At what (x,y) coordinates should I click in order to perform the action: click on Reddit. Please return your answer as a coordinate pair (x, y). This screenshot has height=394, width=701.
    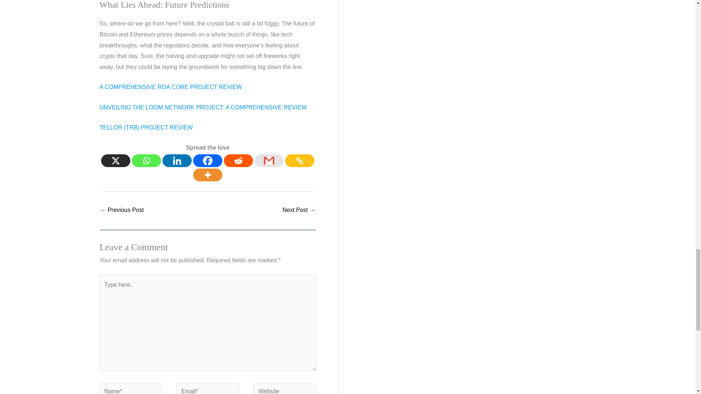
    Looking at the image, I should click on (238, 161).